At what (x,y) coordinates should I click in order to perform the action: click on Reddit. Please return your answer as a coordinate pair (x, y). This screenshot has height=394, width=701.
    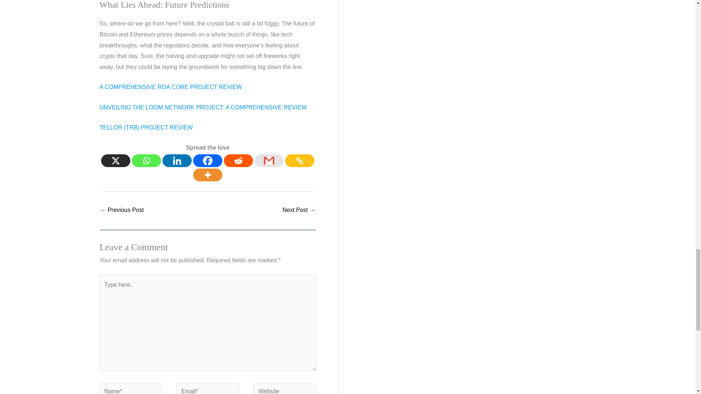
    Looking at the image, I should click on (238, 161).